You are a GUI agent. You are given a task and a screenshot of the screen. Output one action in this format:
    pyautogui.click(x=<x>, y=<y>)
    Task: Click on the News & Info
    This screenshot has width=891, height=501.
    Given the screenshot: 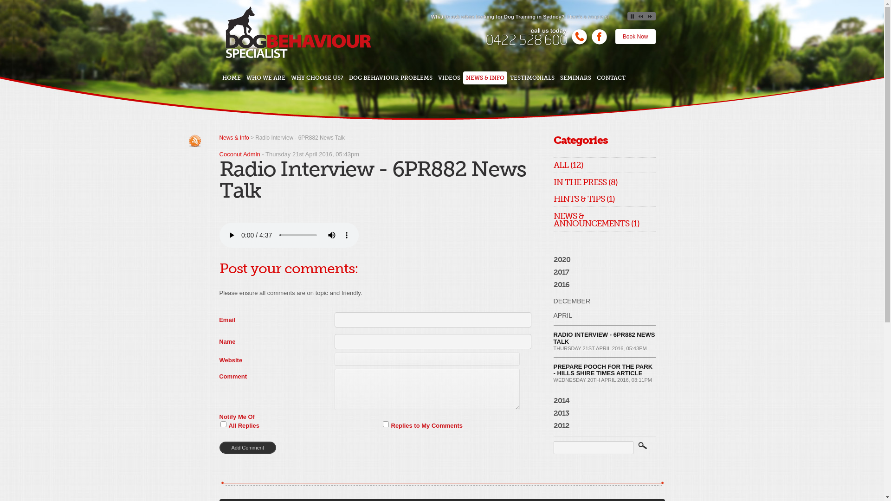 What is the action you would take?
    pyautogui.click(x=234, y=138)
    